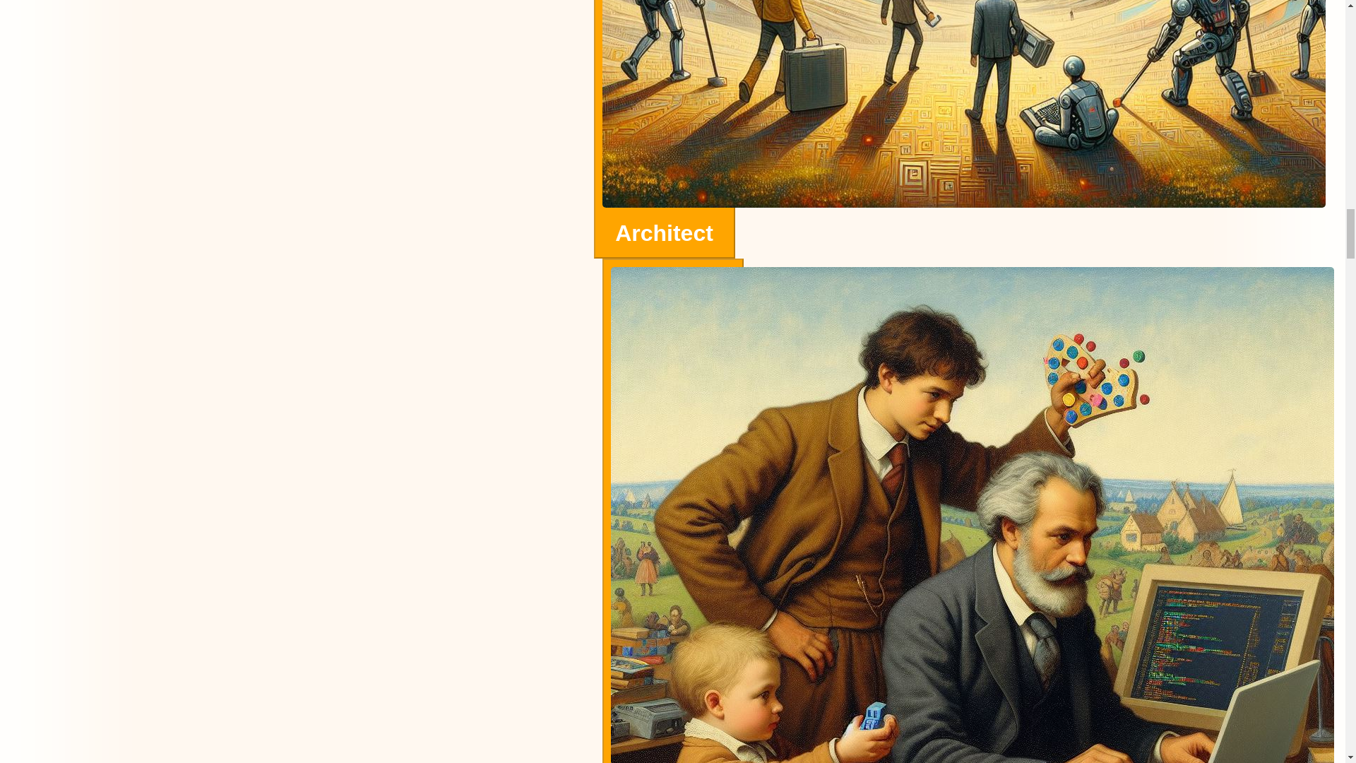 The width and height of the screenshot is (1356, 763). I want to click on Architect, so click(664, 237).